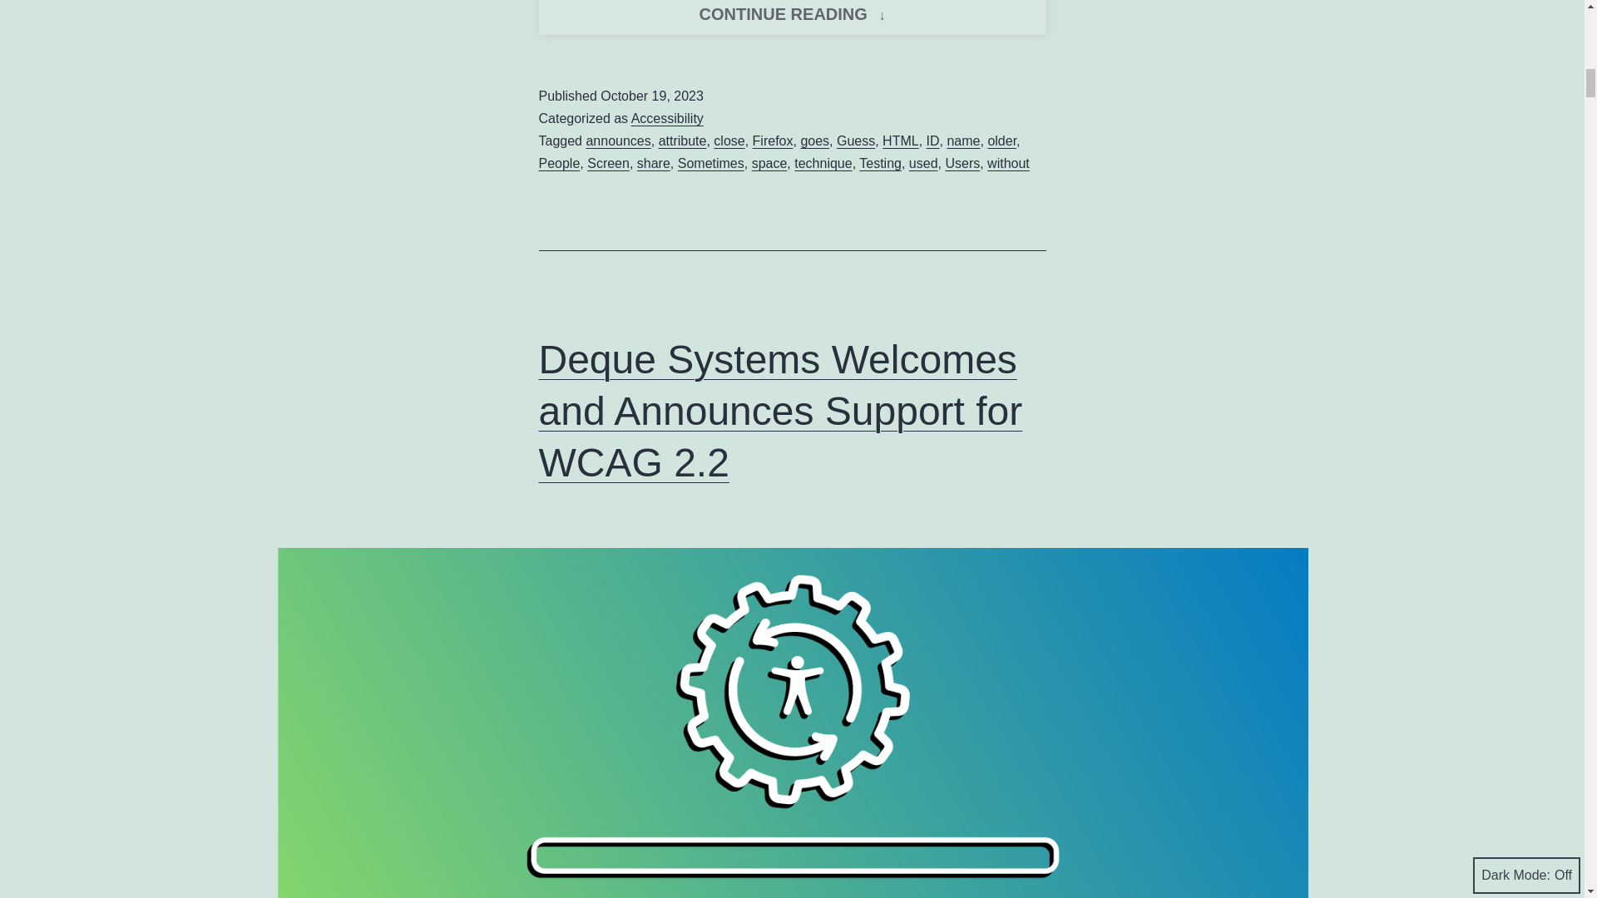  I want to click on goes, so click(667, 118).